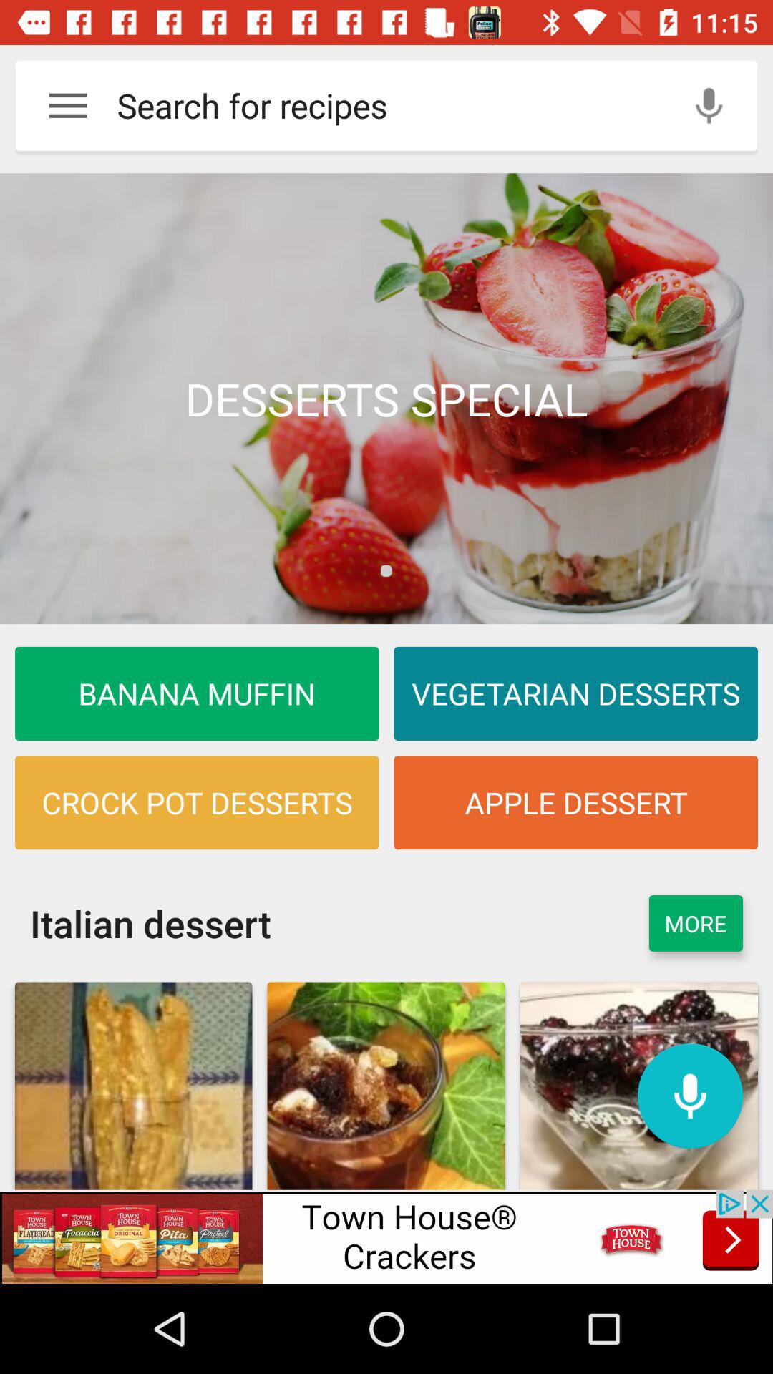 This screenshot has width=773, height=1374. What do you see at coordinates (386, 399) in the screenshot?
I see `open dessert menu` at bounding box center [386, 399].